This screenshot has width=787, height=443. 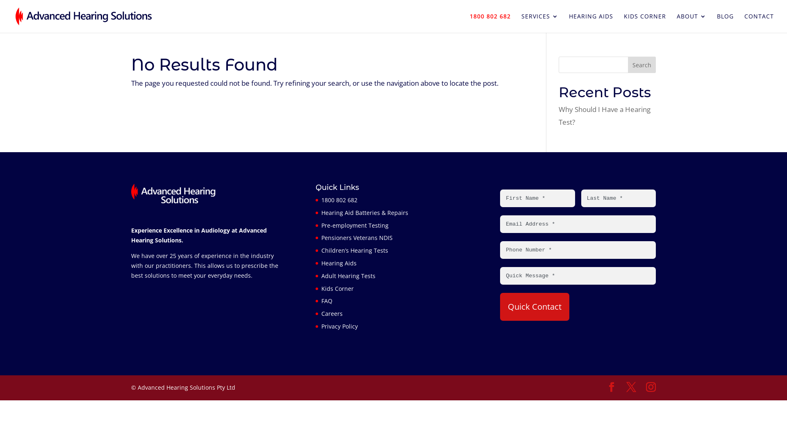 I want to click on Hearing Aids, so click(x=339, y=263).